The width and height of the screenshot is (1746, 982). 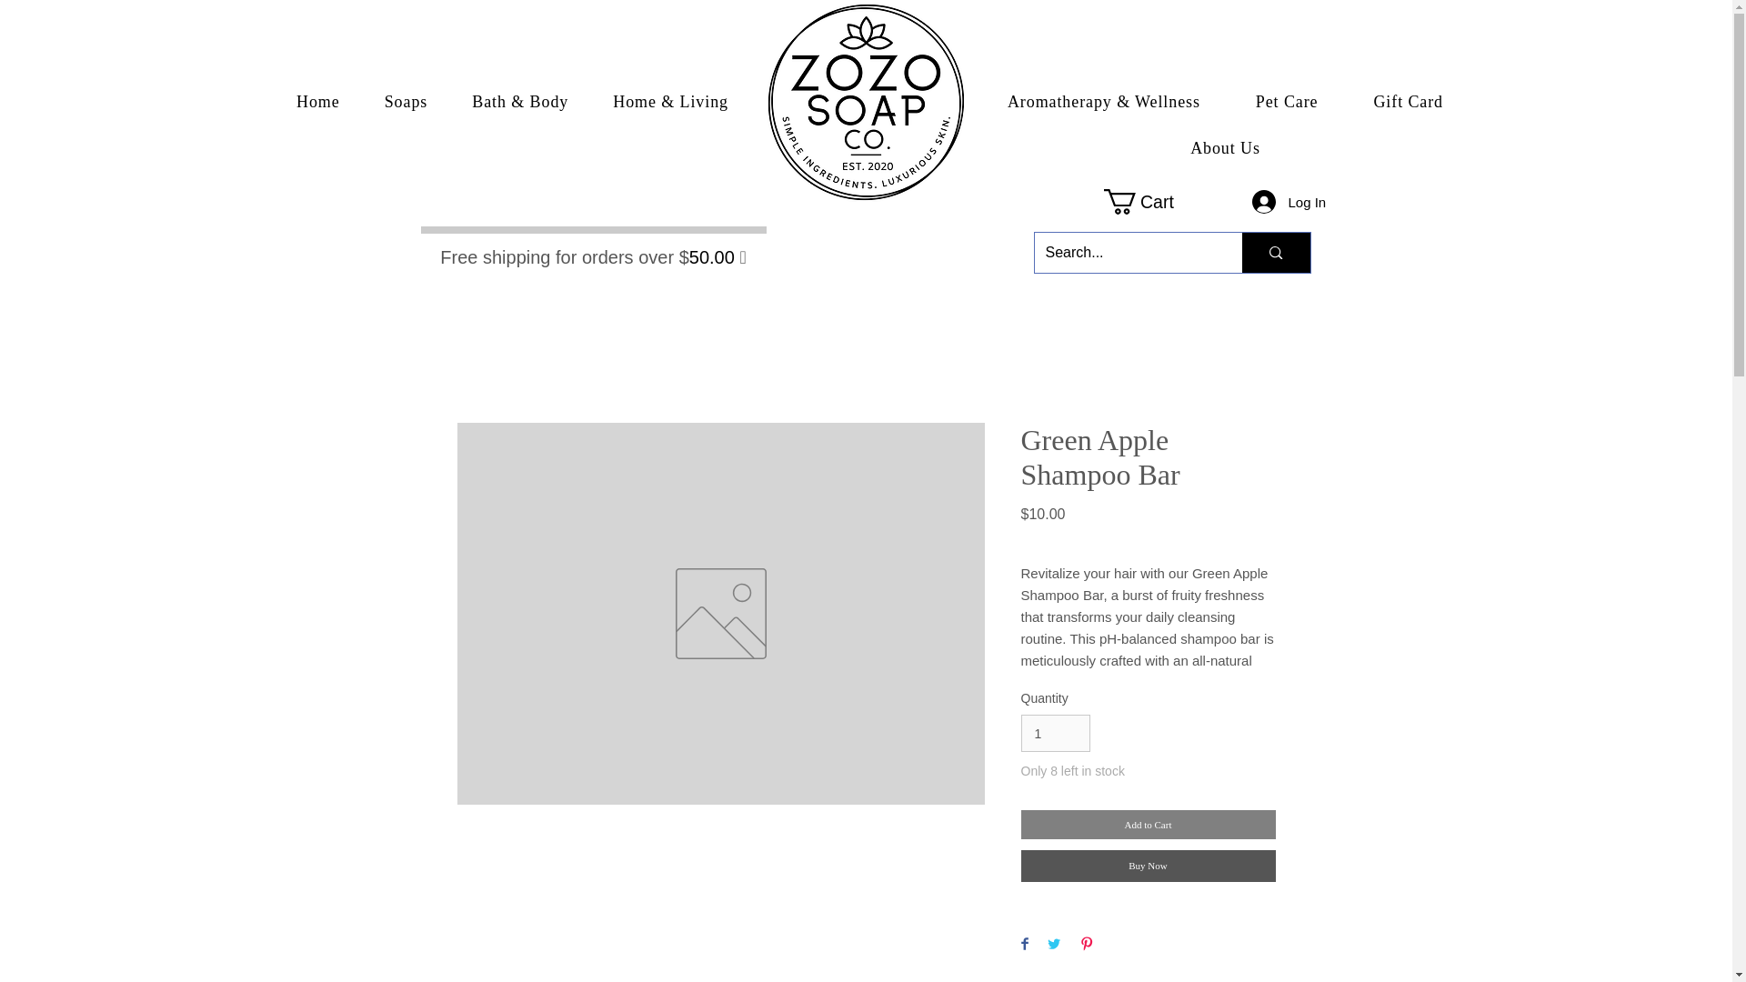 What do you see at coordinates (318, 102) in the screenshot?
I see `Home` at bounding box center [318, 102].